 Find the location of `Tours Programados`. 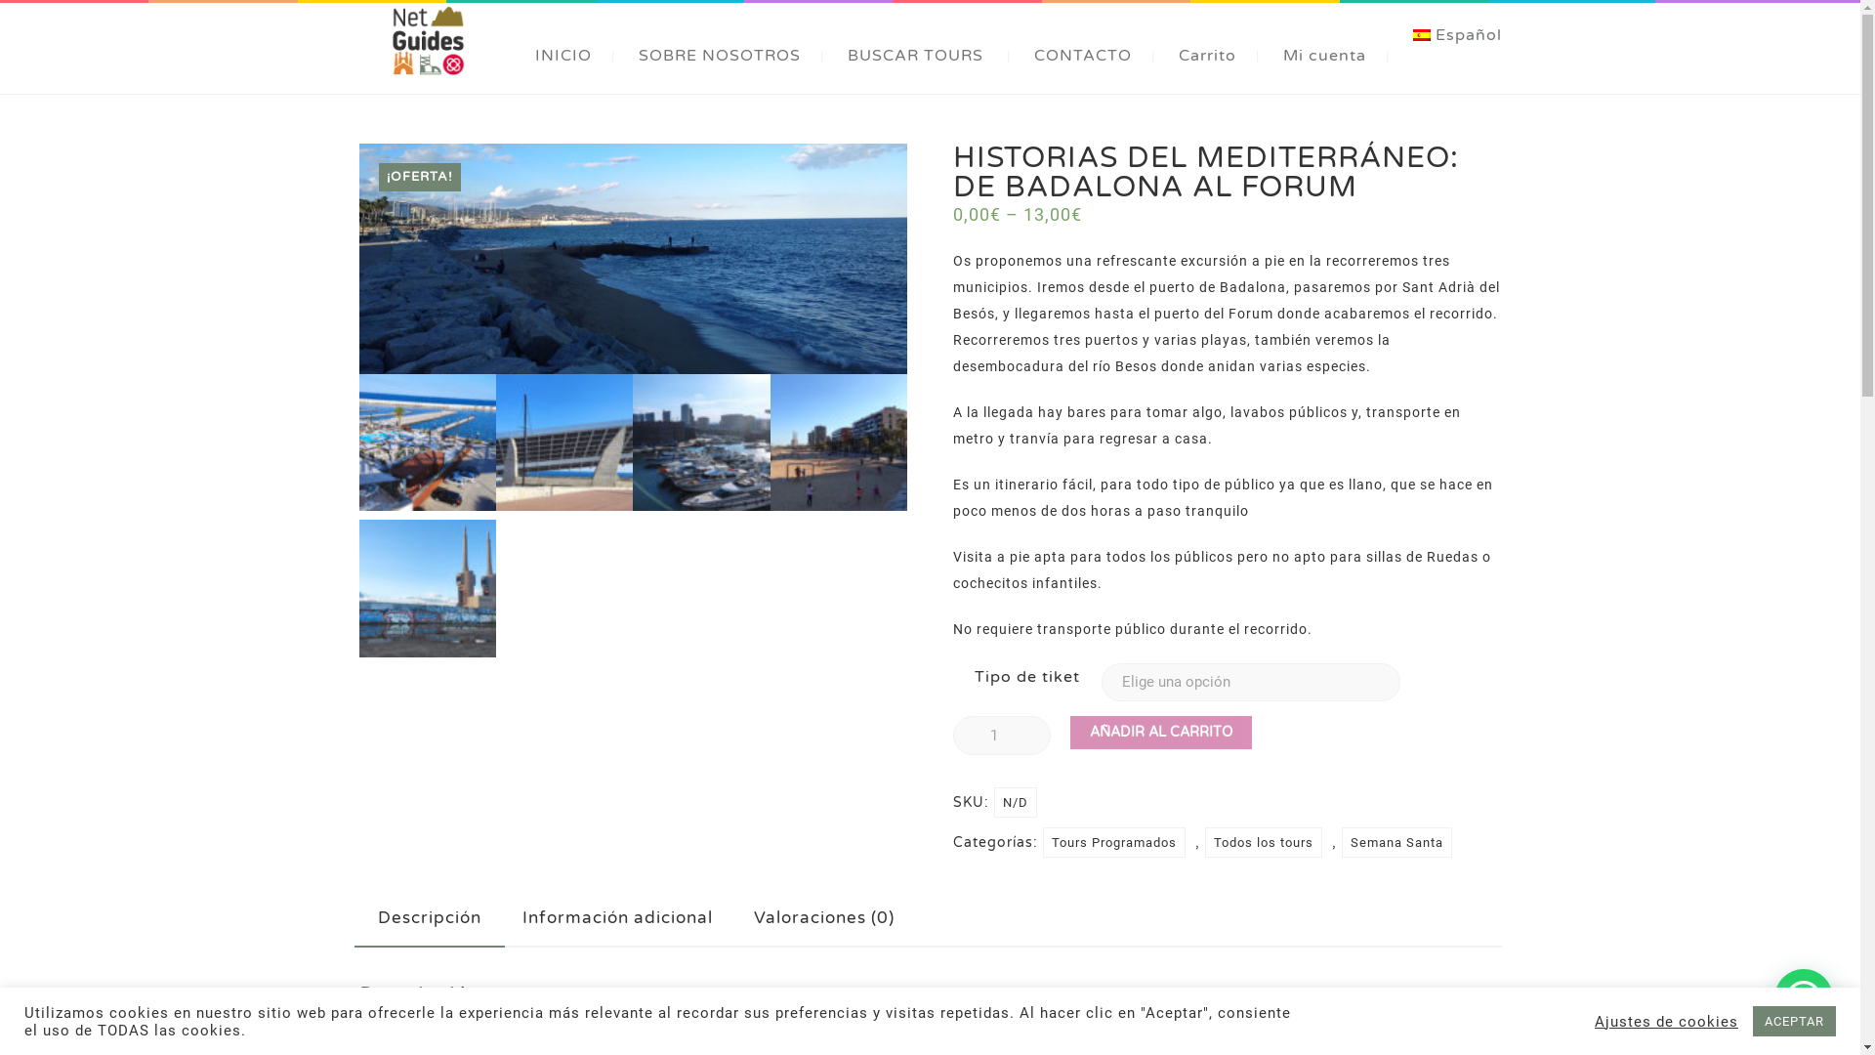

Tours Programados is located at coordinates (1114, 842).